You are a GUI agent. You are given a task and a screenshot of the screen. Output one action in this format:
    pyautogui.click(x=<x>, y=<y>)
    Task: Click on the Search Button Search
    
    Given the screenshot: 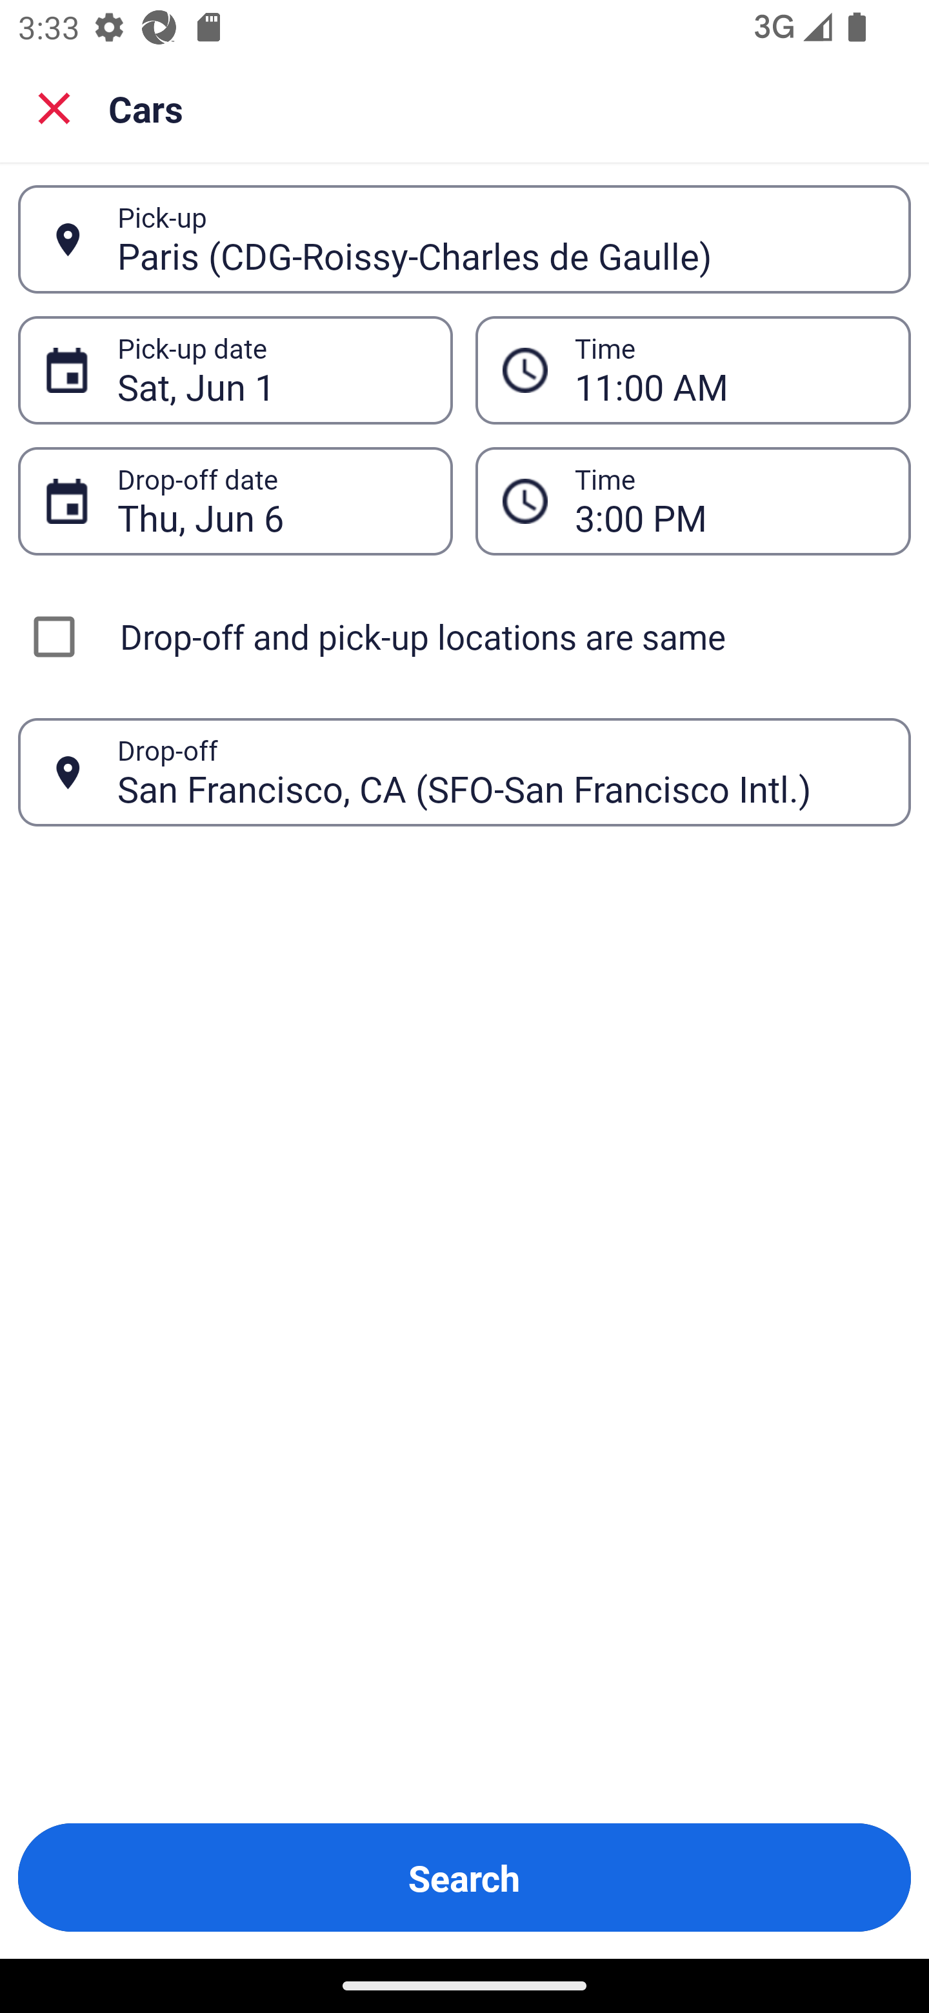 What is the action you would take?
    pyautogui.click(x=464, y=1878)
    